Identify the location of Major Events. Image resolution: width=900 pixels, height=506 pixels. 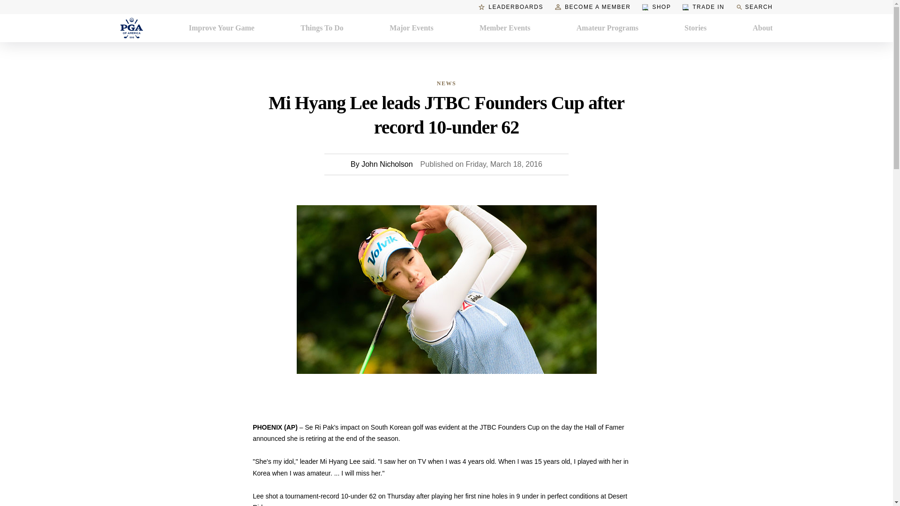
(411, 28).